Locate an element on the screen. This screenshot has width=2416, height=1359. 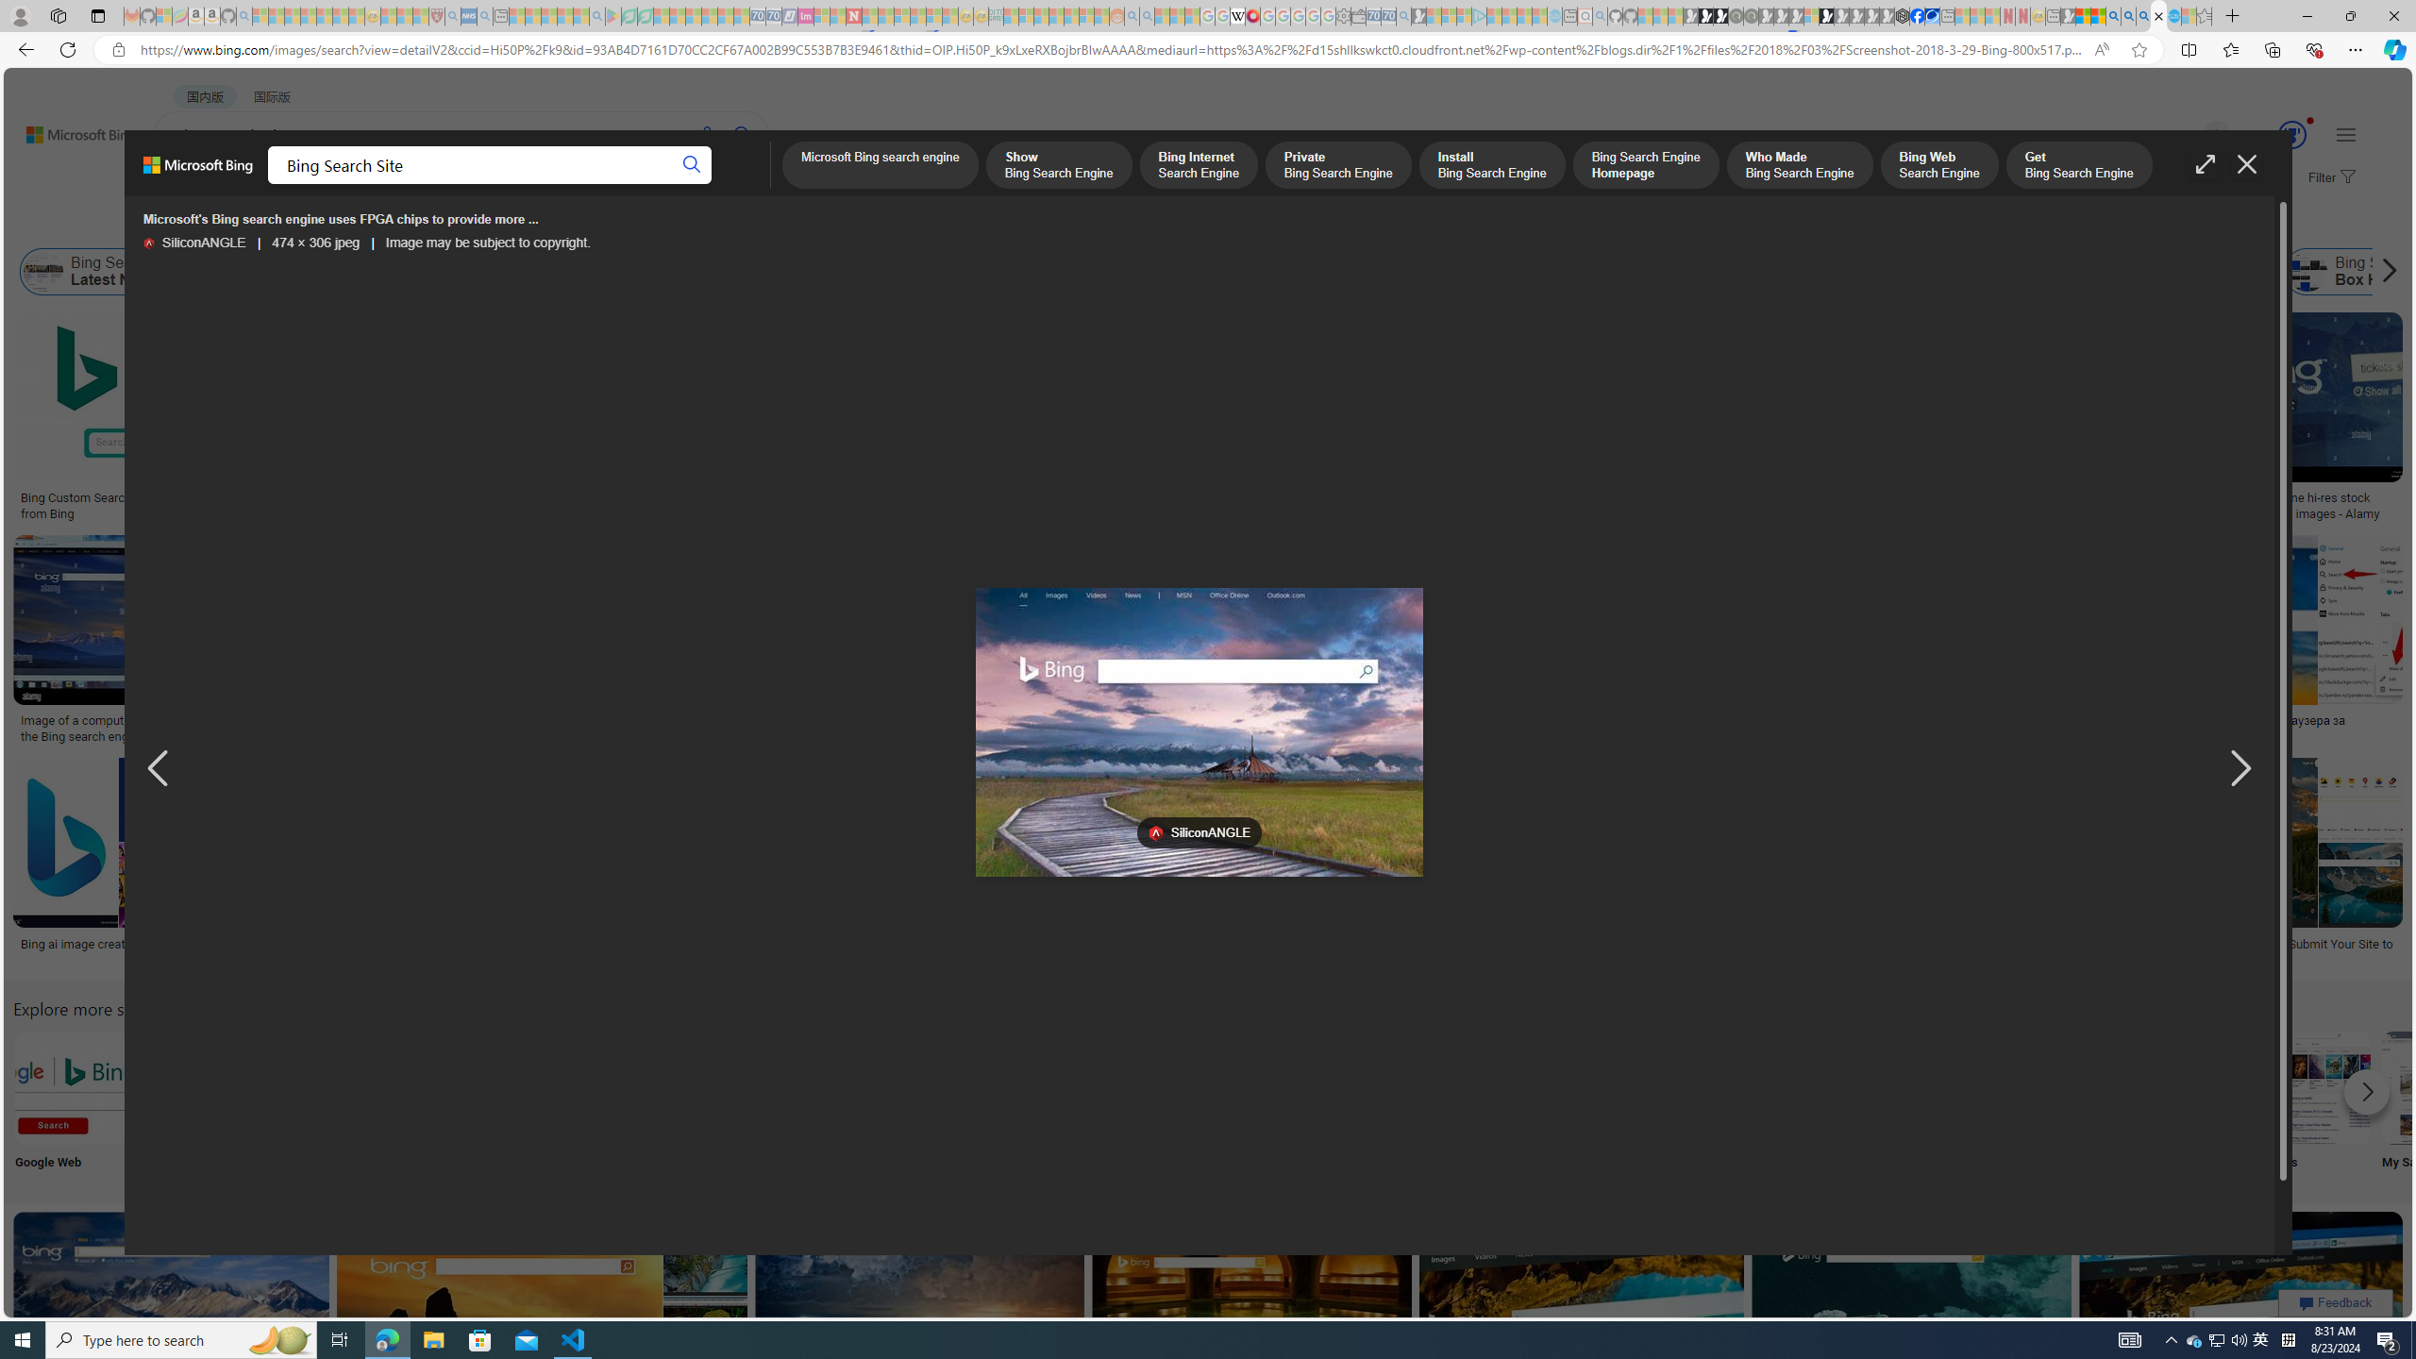
Bing the Search Engine is located at coordinates (1440, 1087).